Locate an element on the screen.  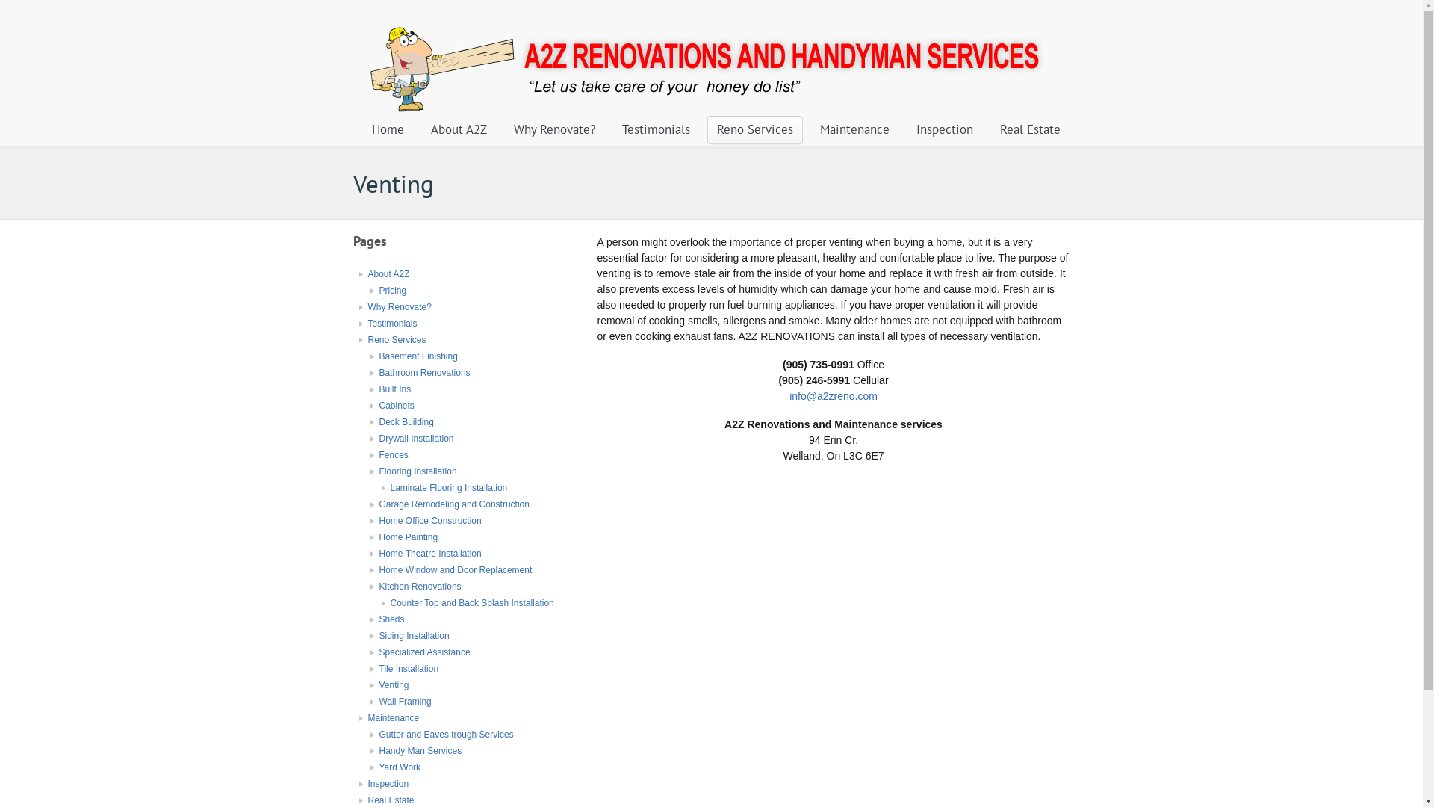
Why Renovate? is located at coordinates (399, 307).